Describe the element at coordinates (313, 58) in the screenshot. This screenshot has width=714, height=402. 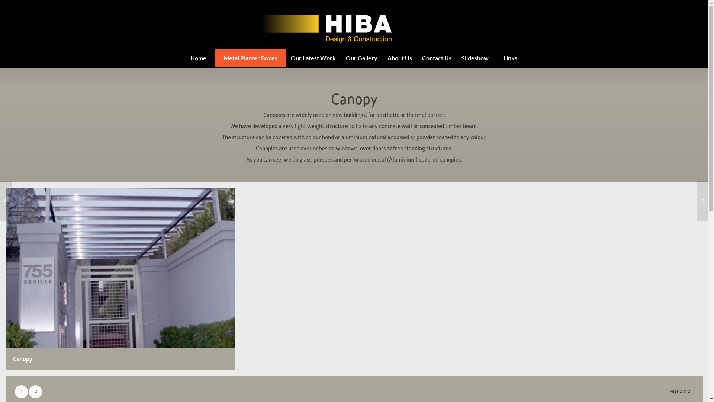
I see `Our Latest Work` at that location.